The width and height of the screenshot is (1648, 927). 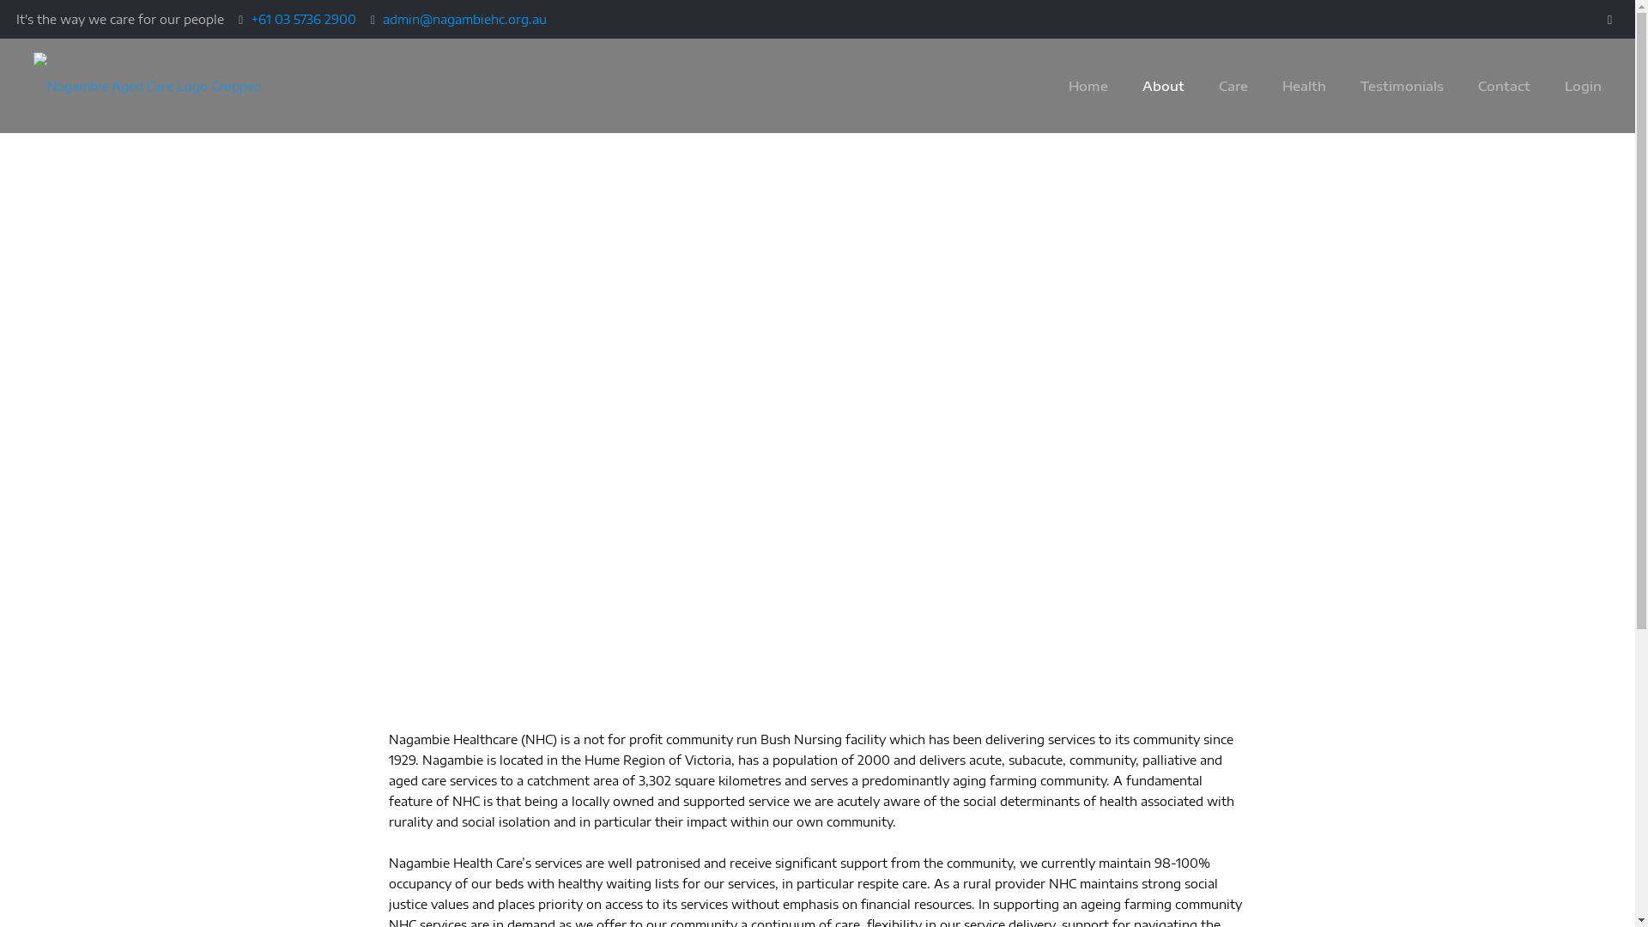 What do you see at coordinates (1164, 86) in the screenshot?
I see `About` at bounding box center [1164, 86].